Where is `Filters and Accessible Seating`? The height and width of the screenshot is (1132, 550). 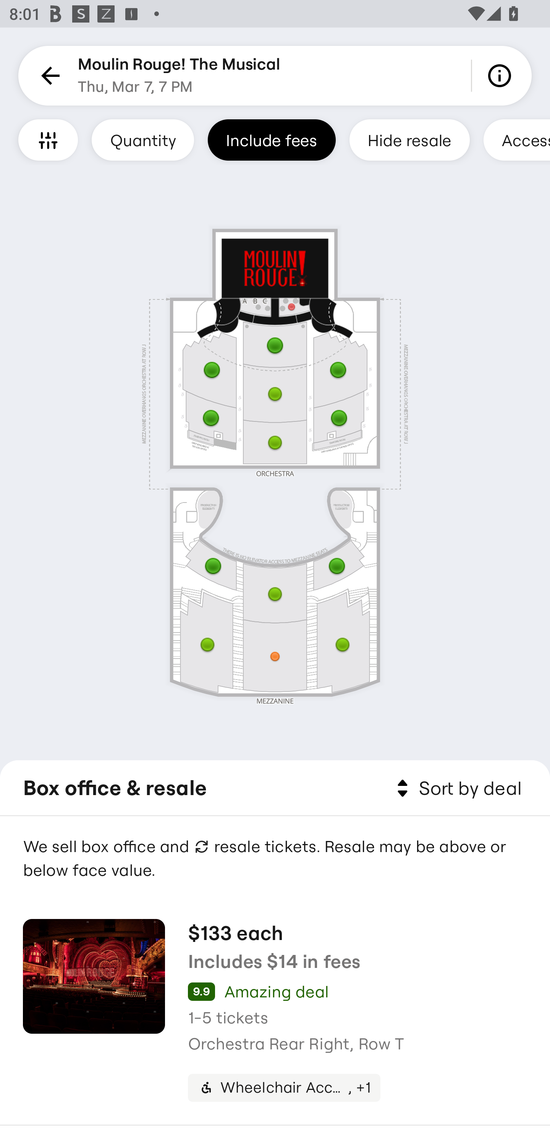
Filters and Accessible Seating is located at coordinates (48, 140).